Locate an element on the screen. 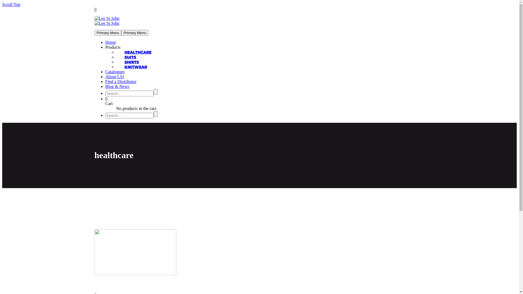 This screenshot has width=523, height=294. SHIRTS is located at coordinates (131, 62).